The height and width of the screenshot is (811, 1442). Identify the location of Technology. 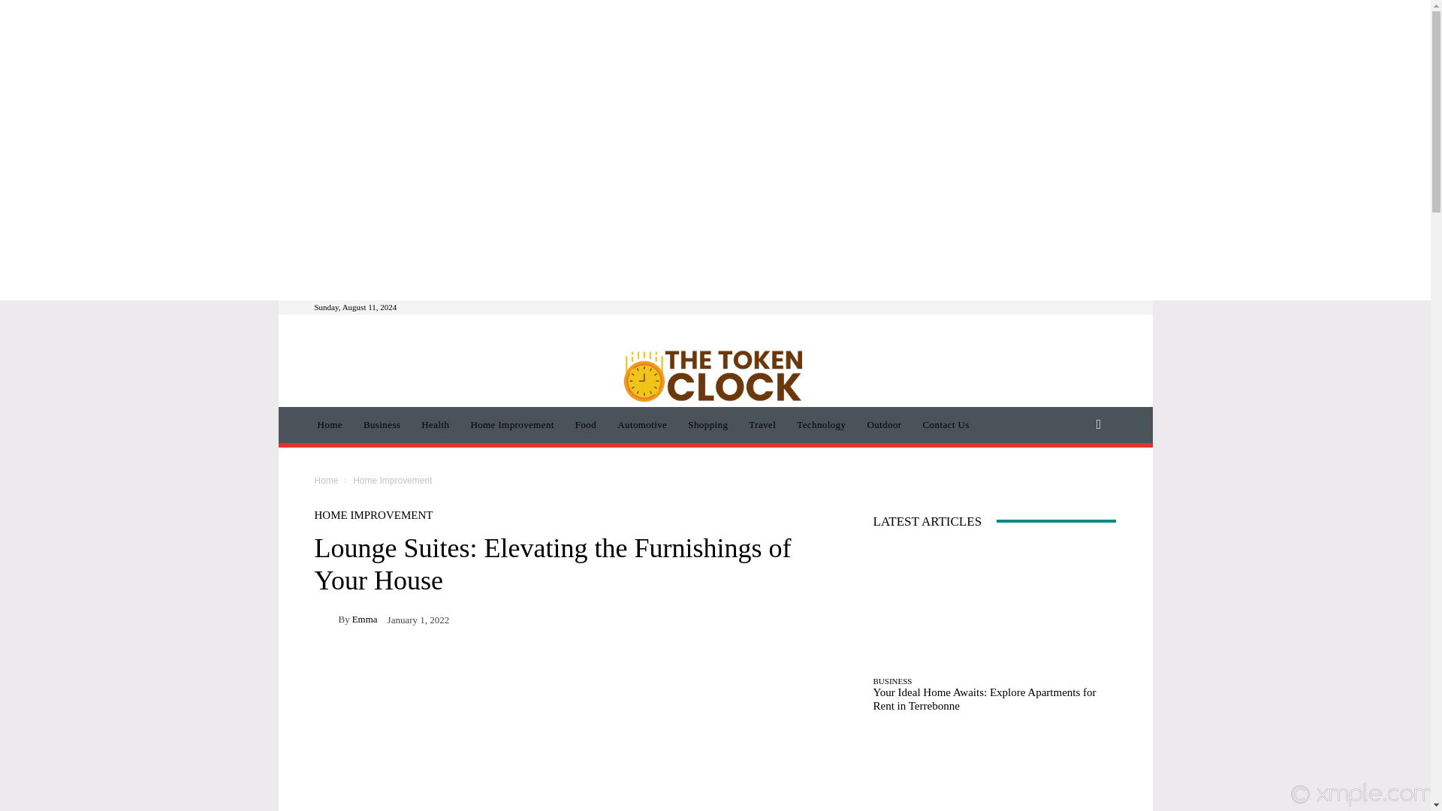
(821, 425).